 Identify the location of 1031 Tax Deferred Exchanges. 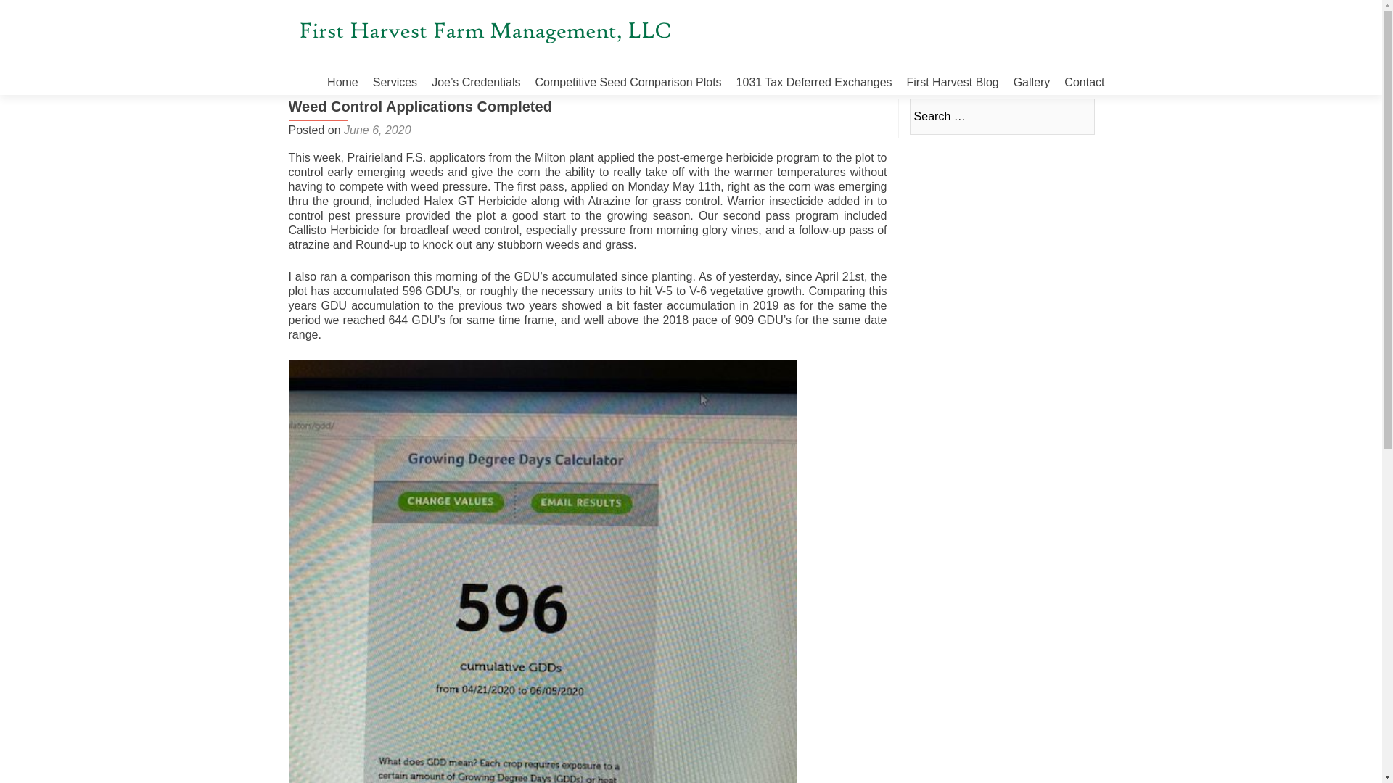
(814, 82).